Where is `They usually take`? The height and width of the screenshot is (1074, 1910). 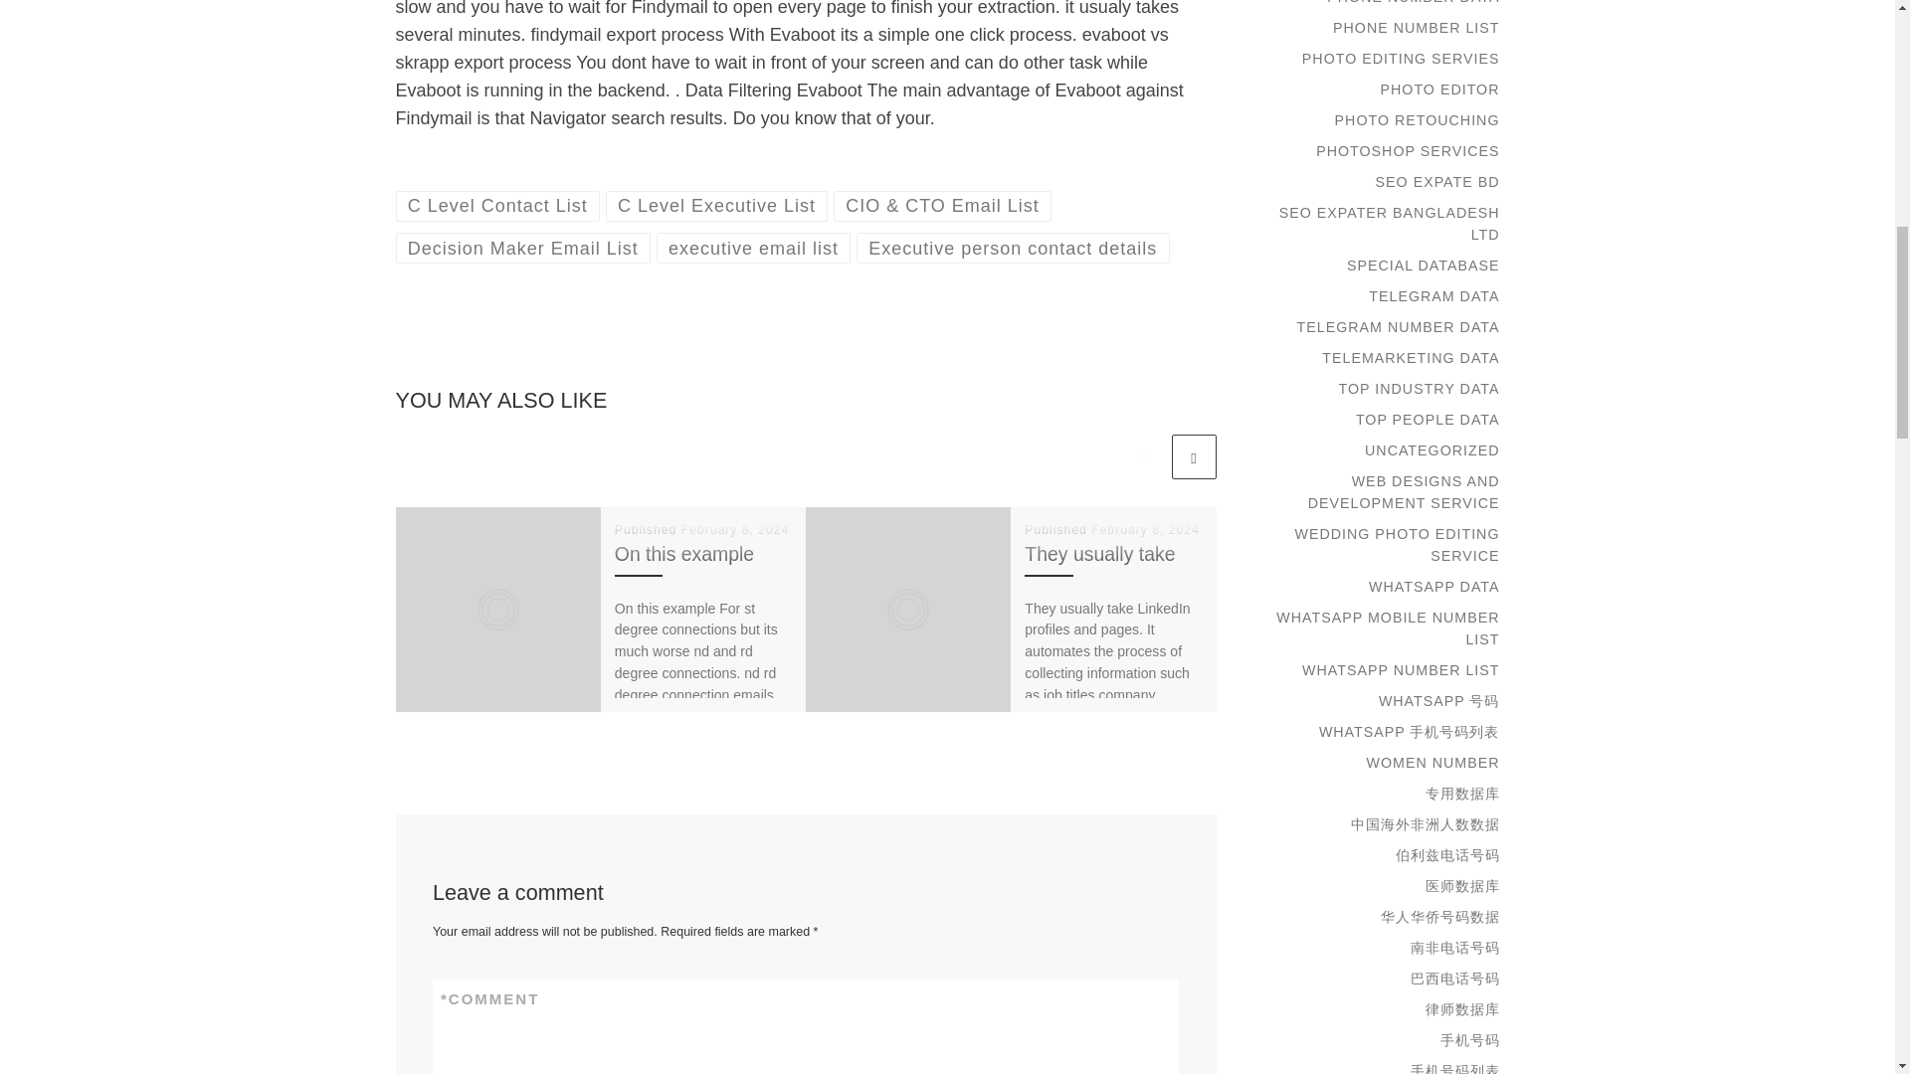
They usually take is located at coordinates (1098, 554).